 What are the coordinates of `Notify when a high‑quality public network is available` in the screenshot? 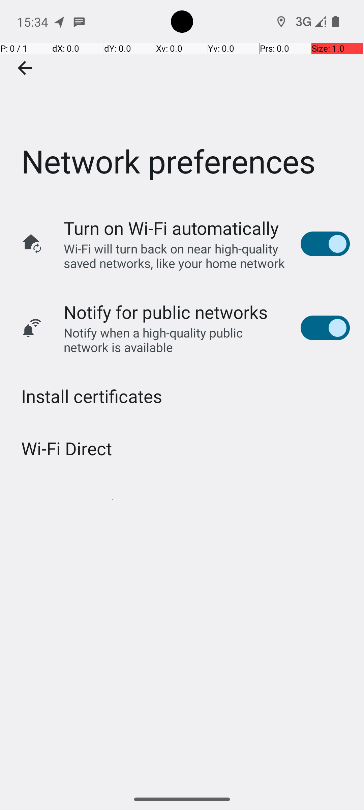 It's located at (175, 340).